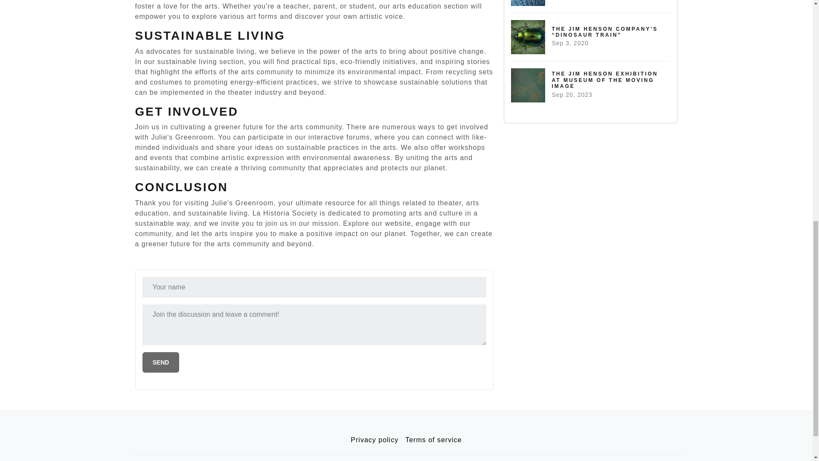 The width and height of the screenshot is (819, 461). What do you see at coordinates (591, 6) in the screenshot?
I see `Send` at bounding box center [591, 6].